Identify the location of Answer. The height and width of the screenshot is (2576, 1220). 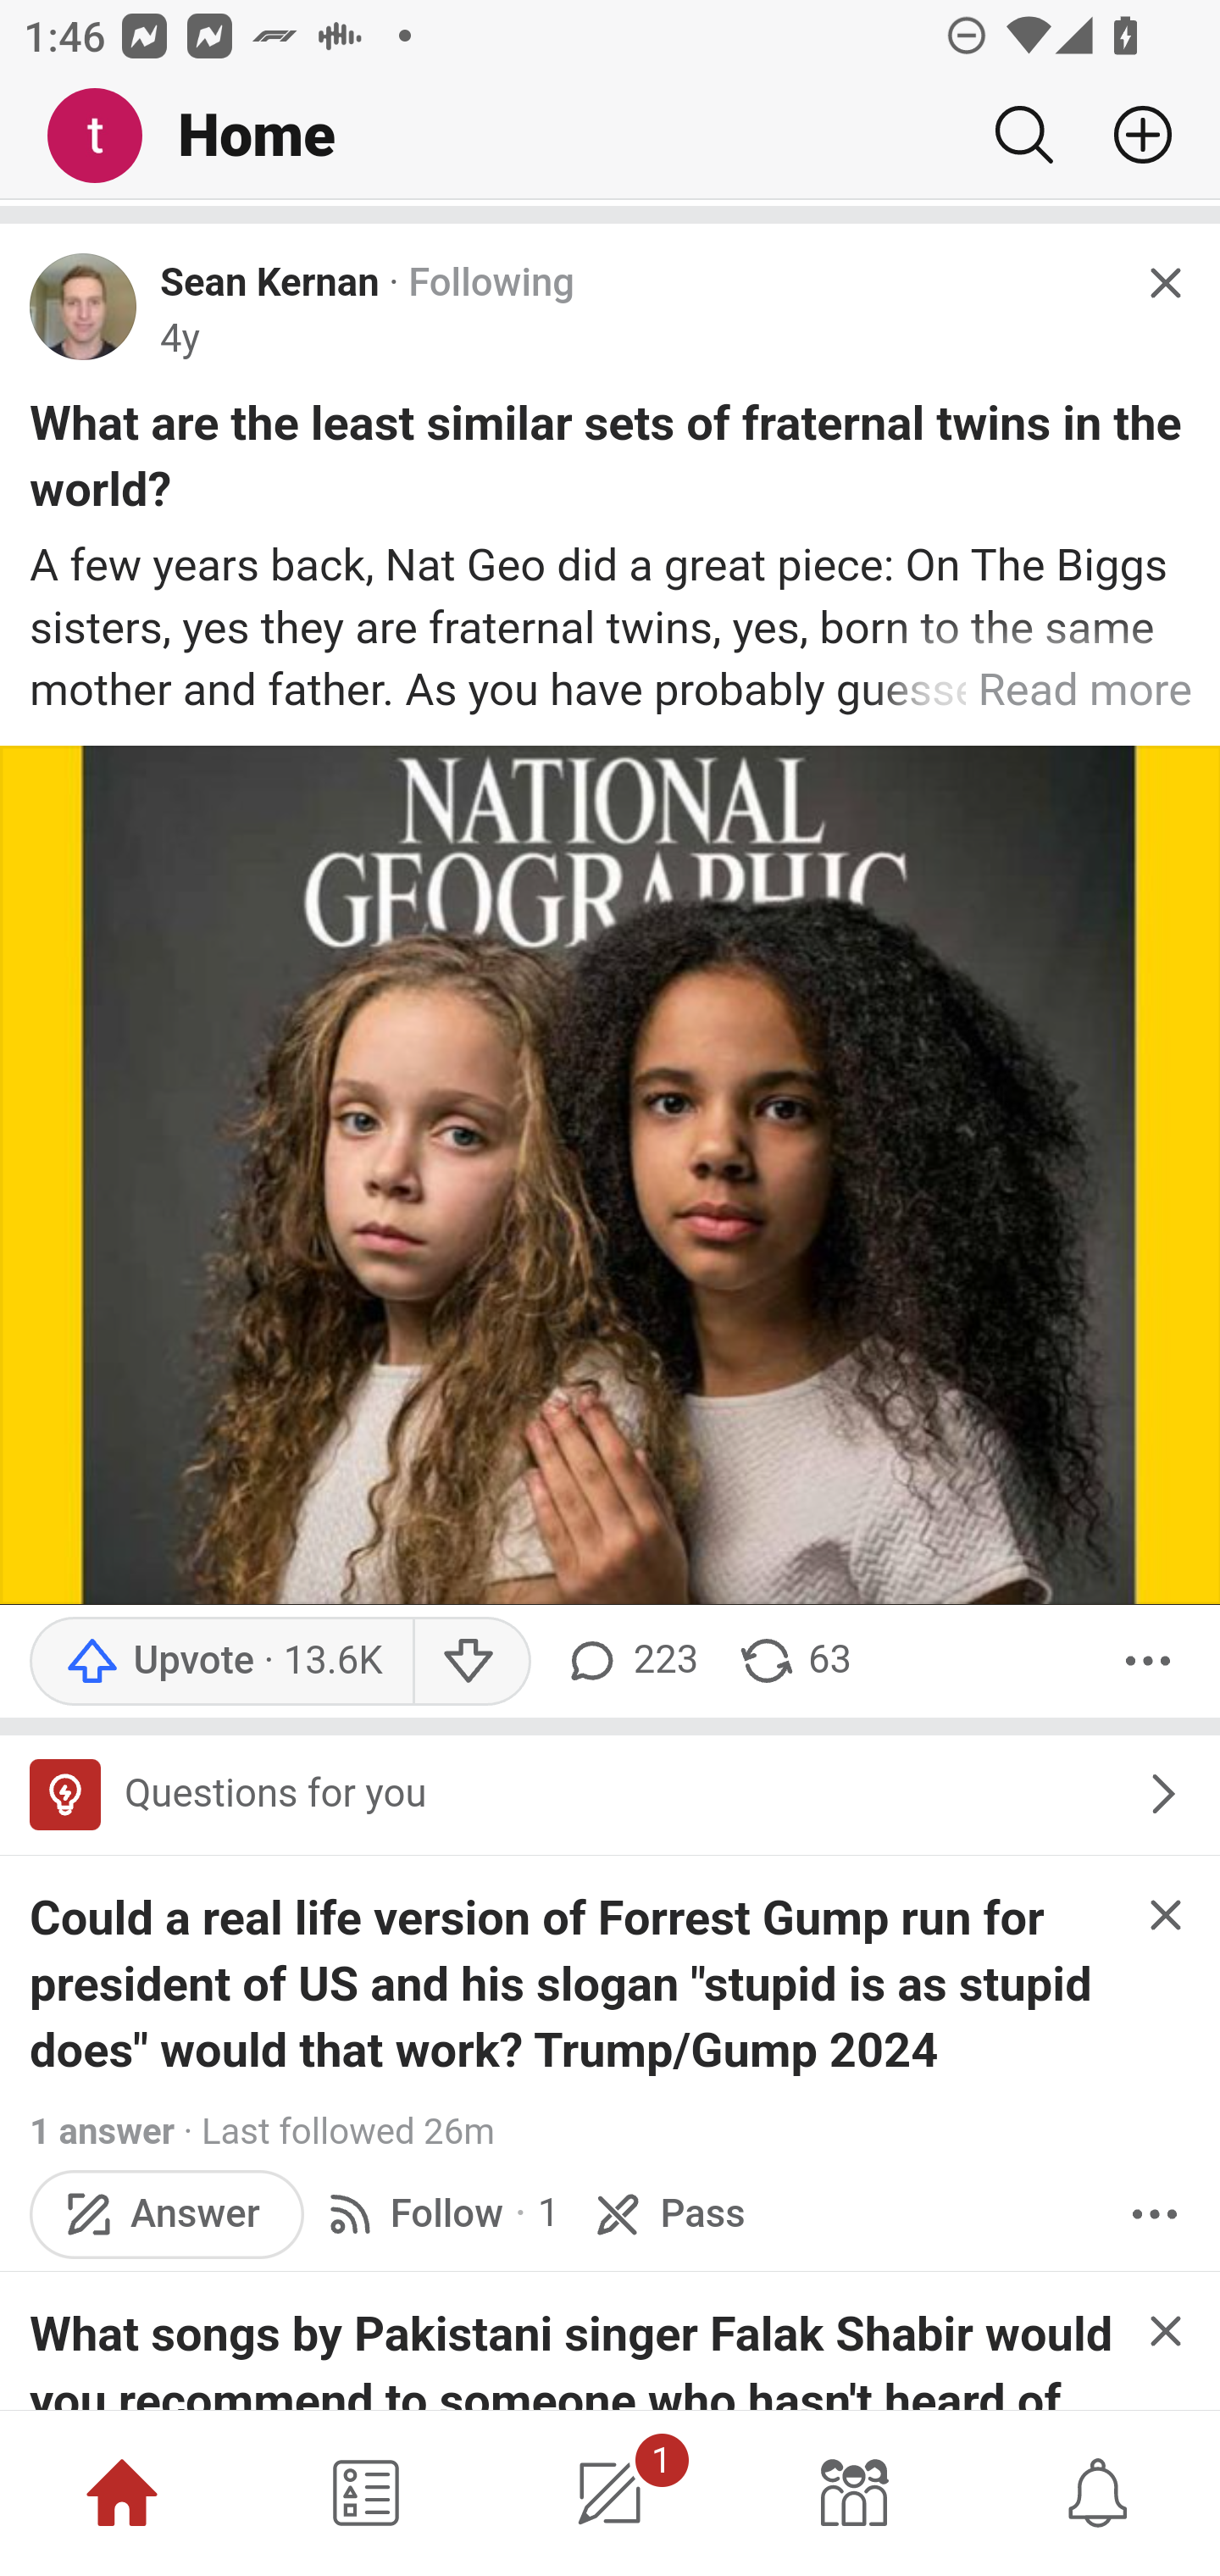
(167, 2215).